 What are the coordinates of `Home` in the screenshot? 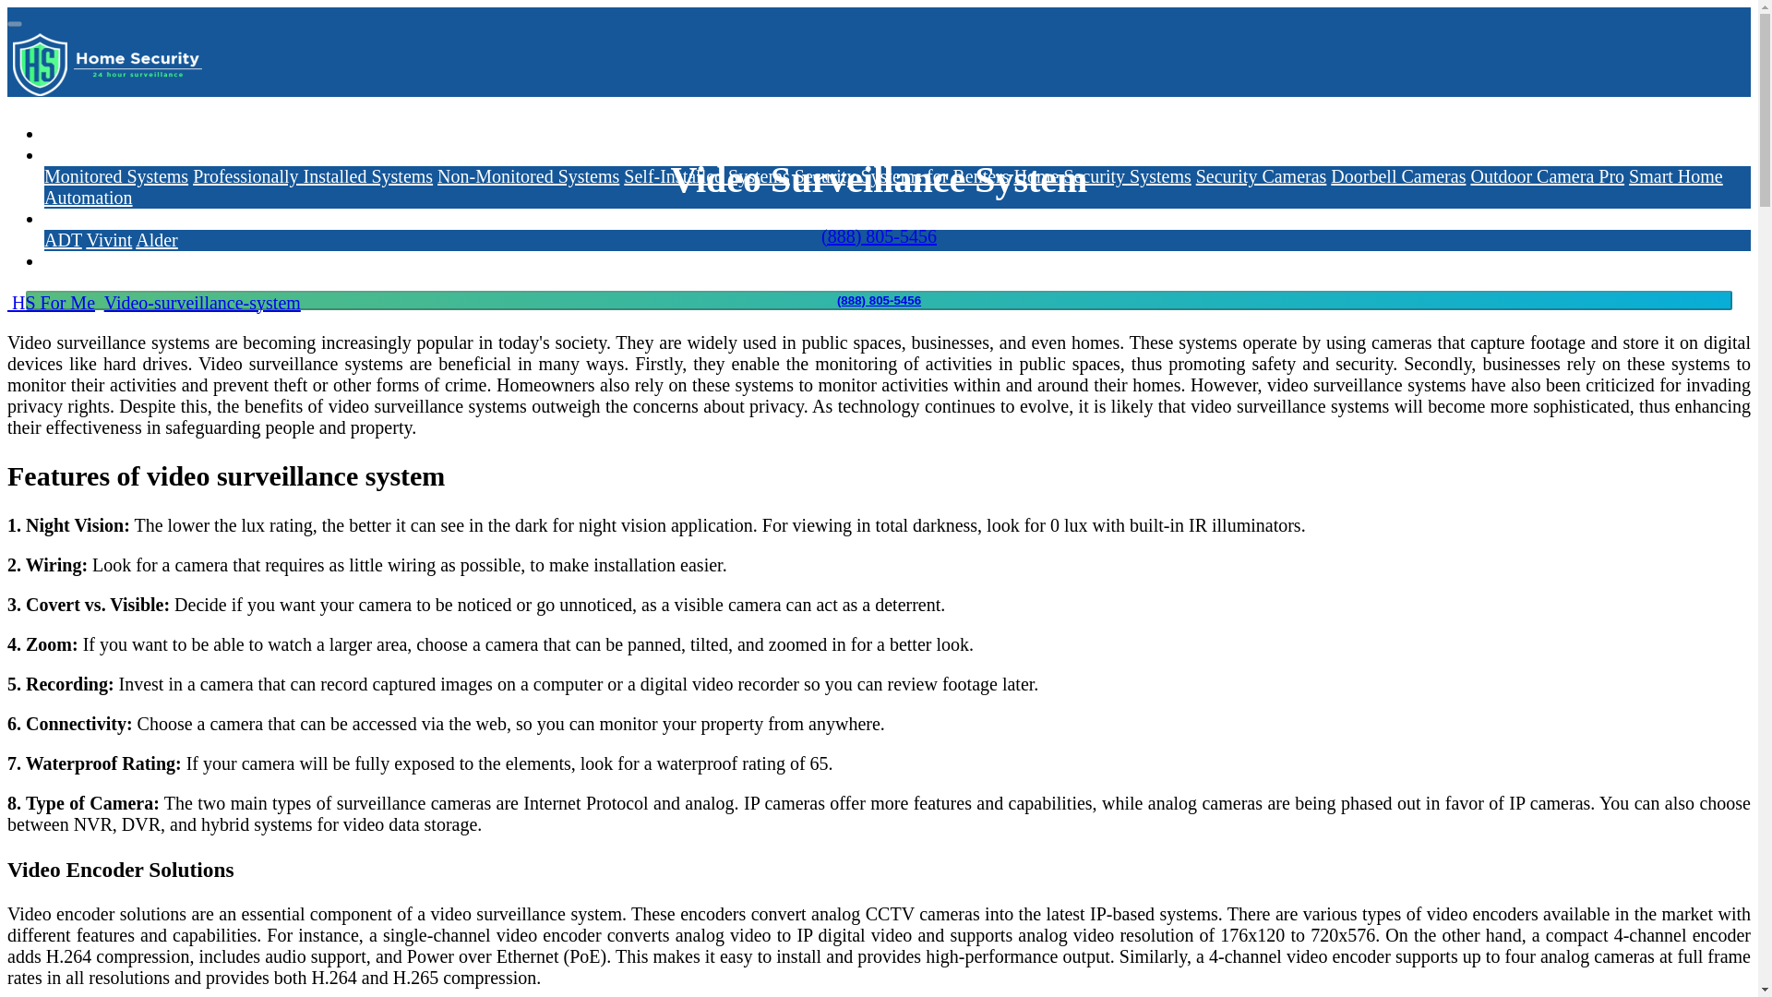 It's located at (66, 133).